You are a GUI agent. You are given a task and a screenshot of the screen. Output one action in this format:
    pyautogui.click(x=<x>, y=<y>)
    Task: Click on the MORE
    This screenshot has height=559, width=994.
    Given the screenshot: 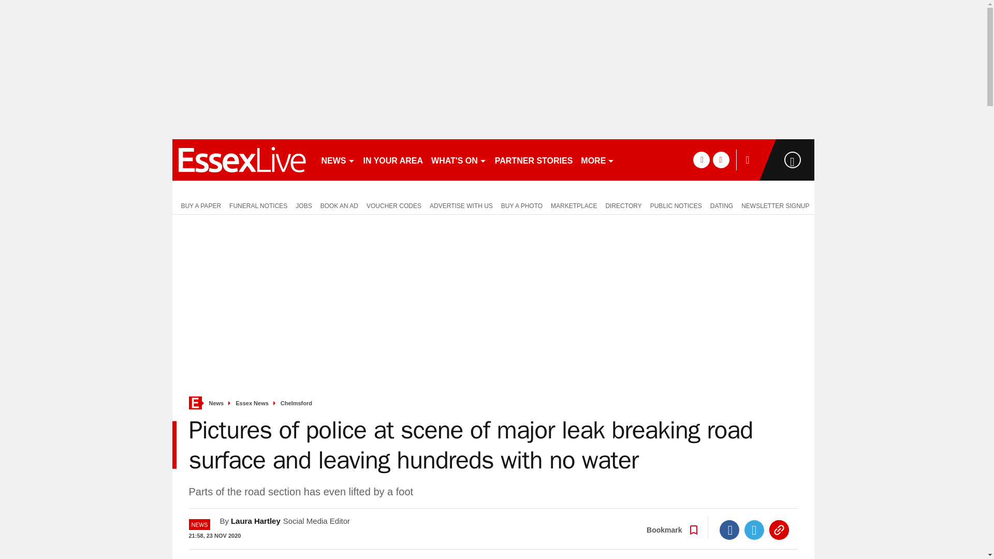 What is the action you would take?
    pyautogui.click(x=597, y=159)
    